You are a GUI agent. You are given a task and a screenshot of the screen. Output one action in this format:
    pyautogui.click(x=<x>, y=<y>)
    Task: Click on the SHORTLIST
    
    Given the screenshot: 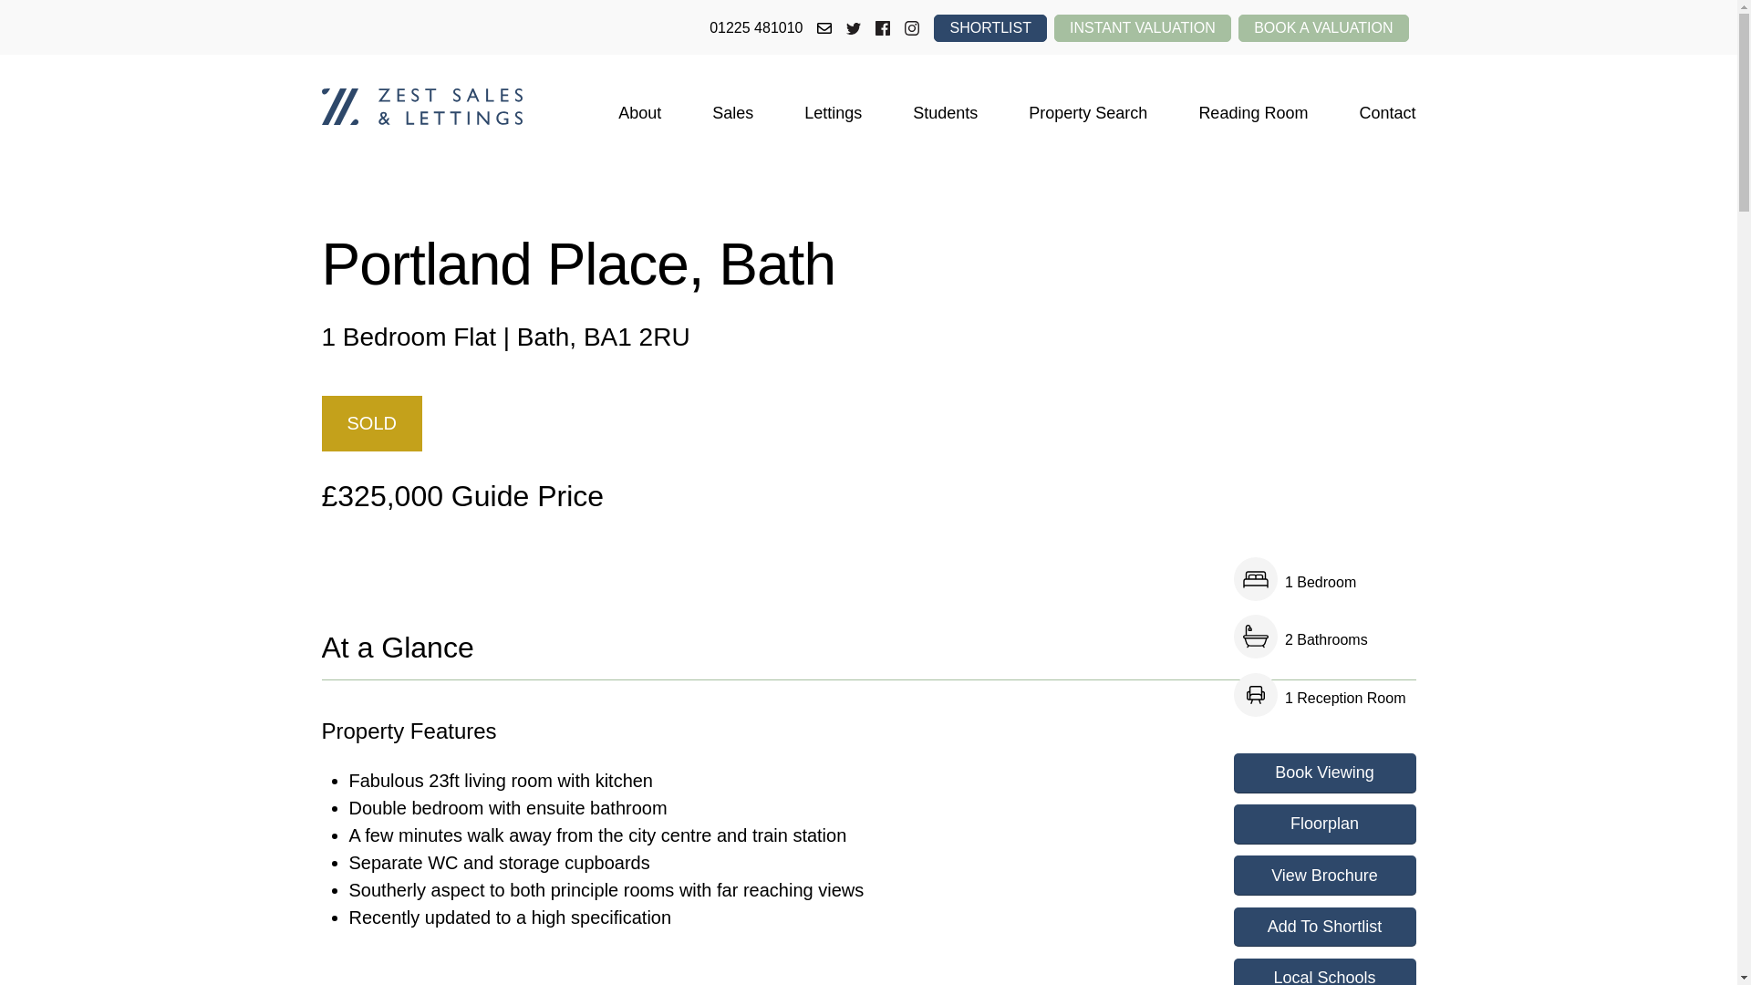 What is the action you would take?
    pyautogui.click(x=990, y=28)
    